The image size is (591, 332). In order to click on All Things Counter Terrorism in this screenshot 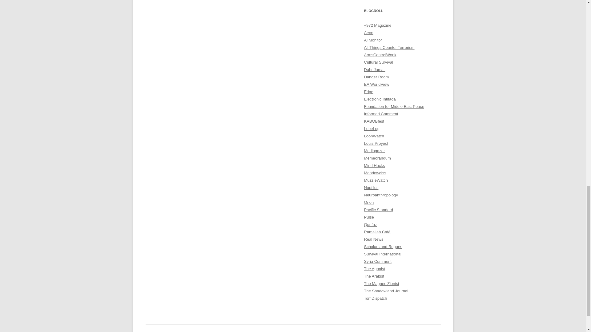, I will do `click(389, 47)`.